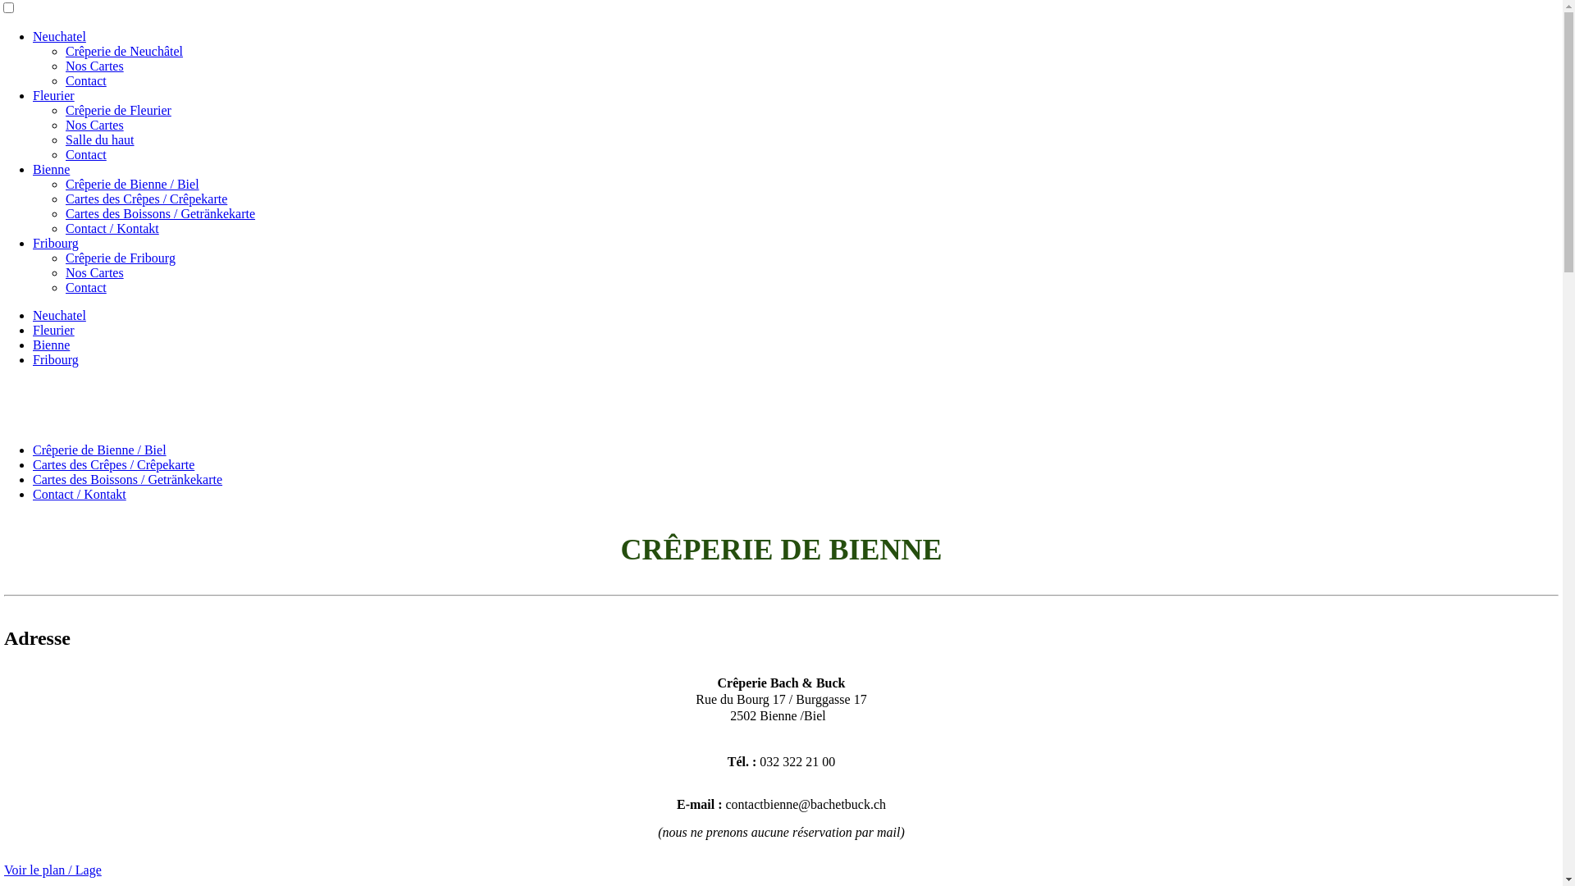 This screenshot has width=1575, height=886. I want to click on Nos Cartes, so click(95, 66).